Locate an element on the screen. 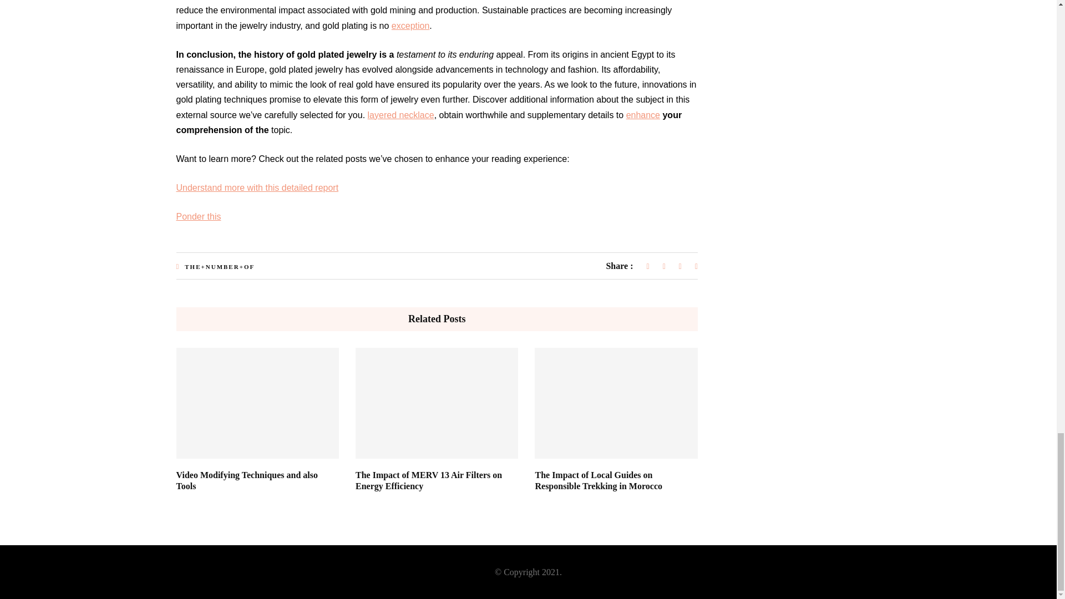 The height and width of the screenshot is (599, 1065). exception is located at coordinates (410, 26).